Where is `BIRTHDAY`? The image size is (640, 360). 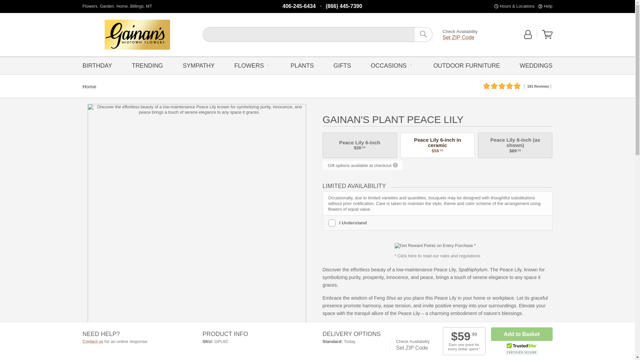
BIRTHDAY is located at coordinates (99, 65).